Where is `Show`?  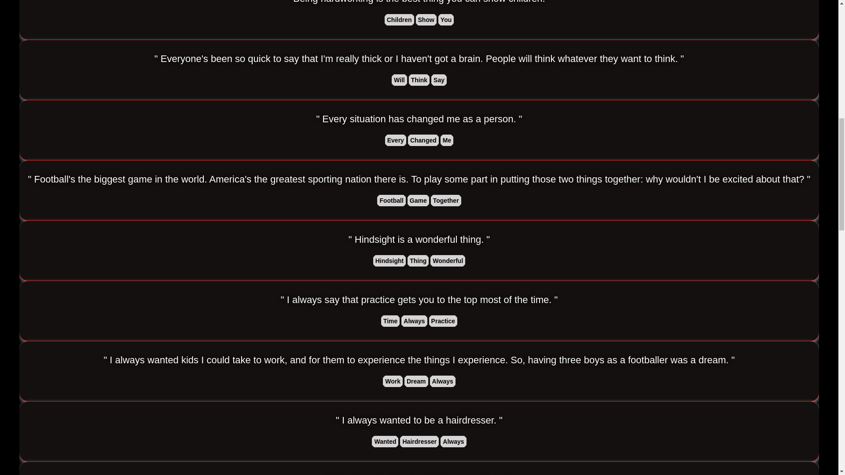
Show is located at coordinates (426, 20).